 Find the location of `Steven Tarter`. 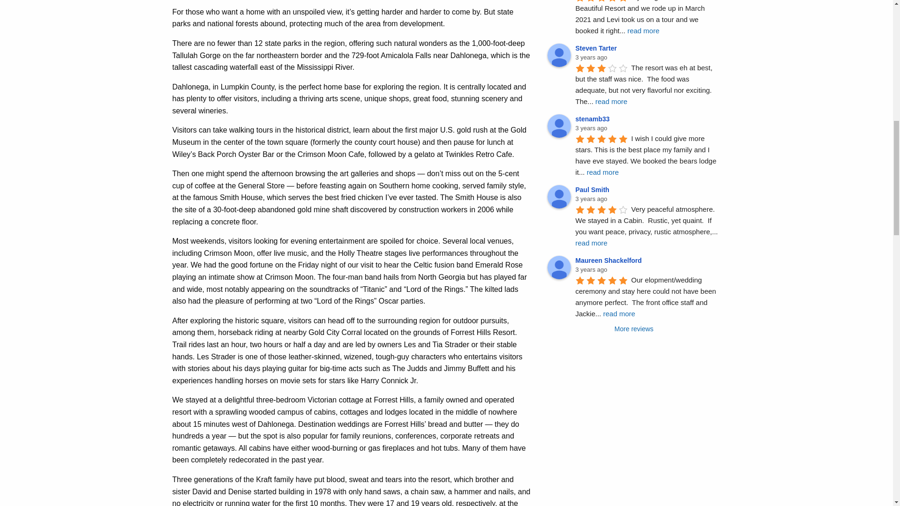

Steven Tarter is located at coordinates (559, 55).